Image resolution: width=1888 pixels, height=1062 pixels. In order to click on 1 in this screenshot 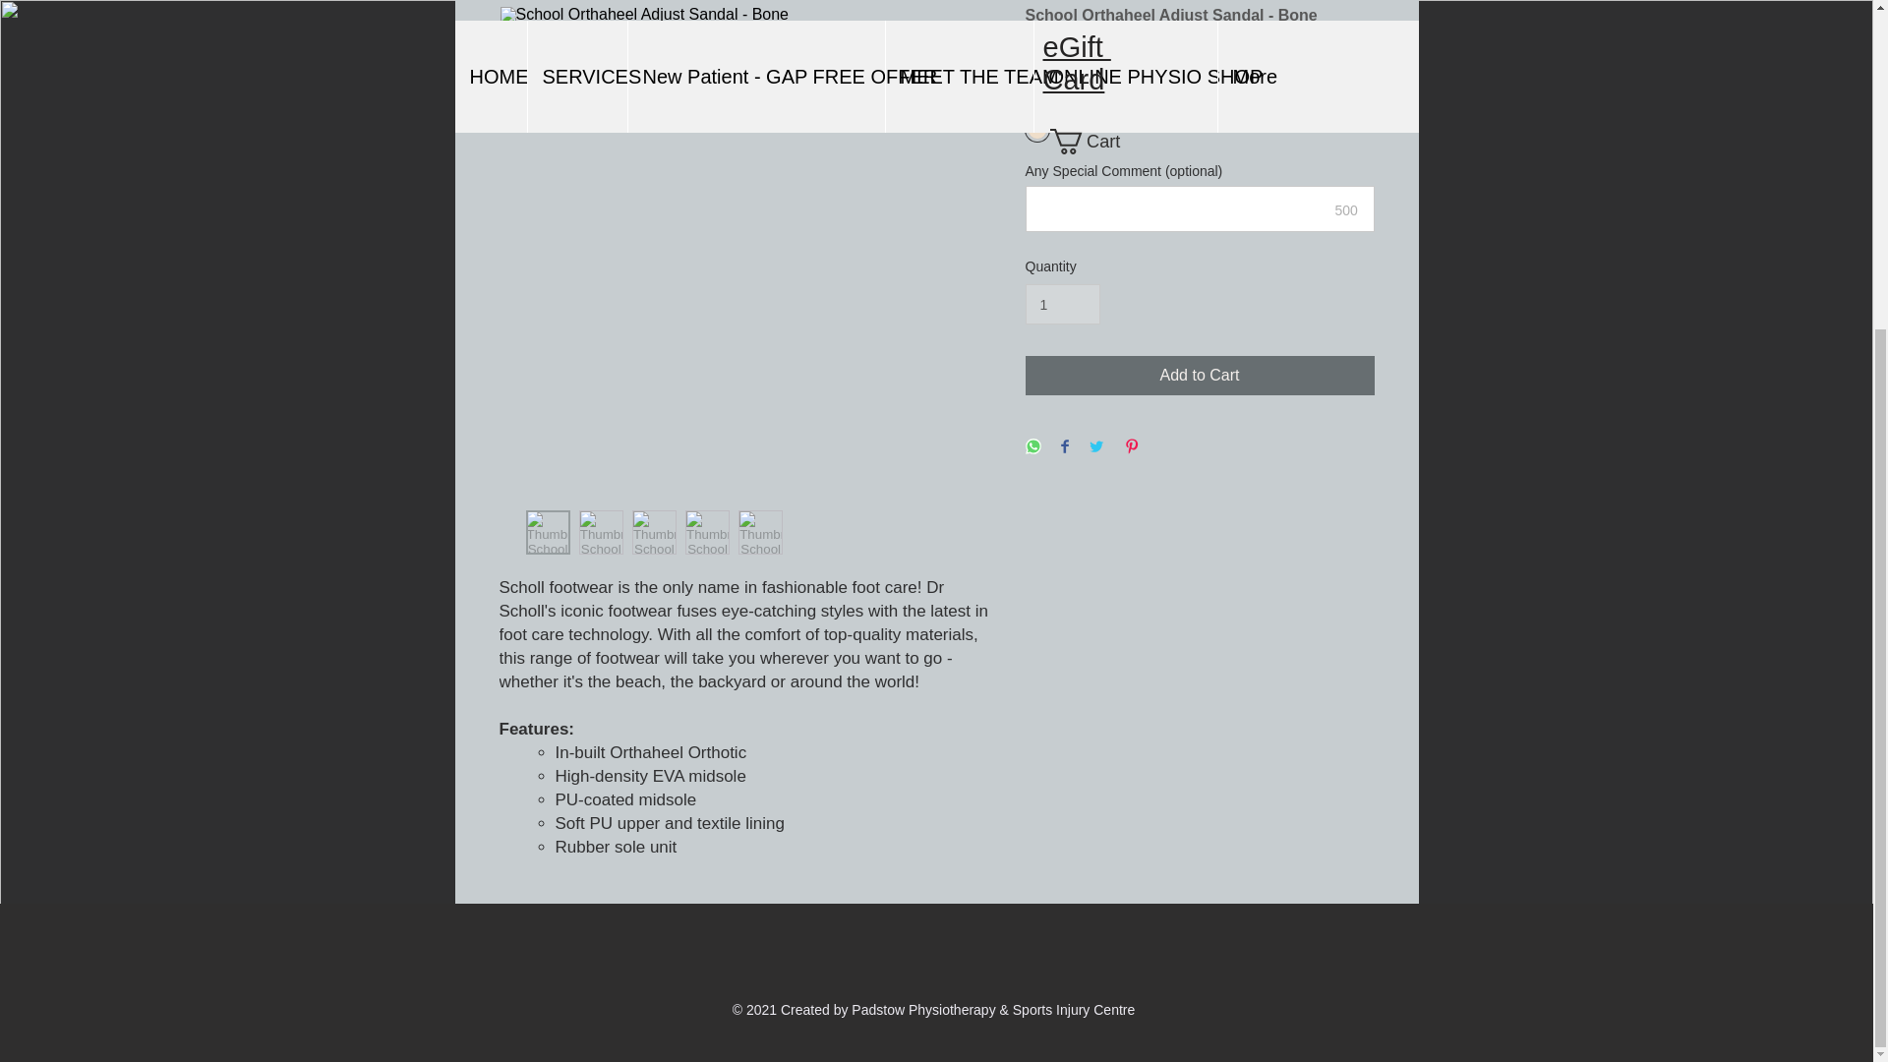, I will do `click(1062, 305)`.